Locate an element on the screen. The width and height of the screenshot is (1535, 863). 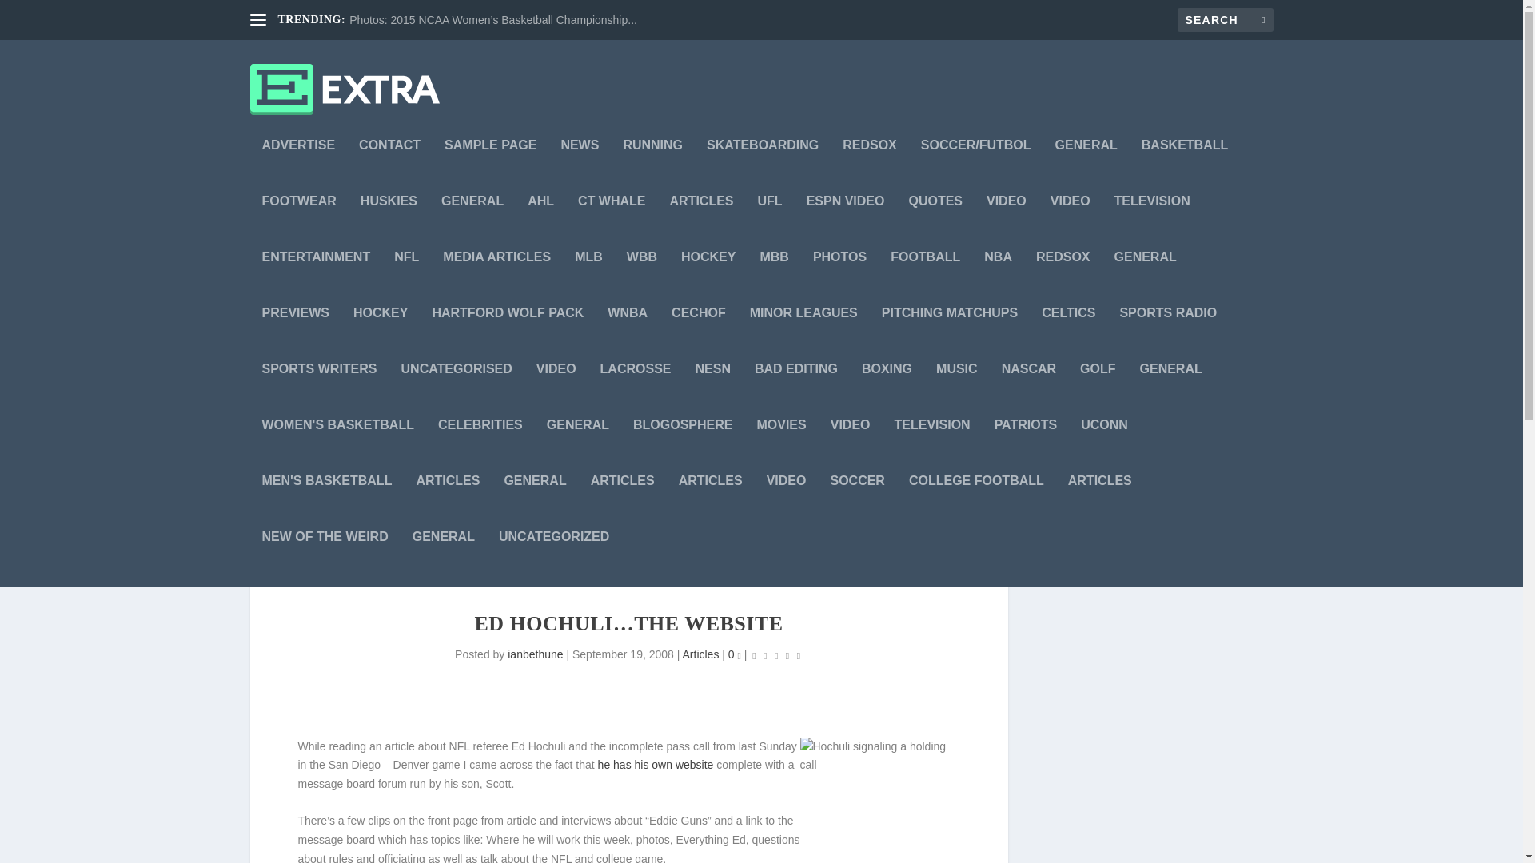
QUOTES is located at coordinates (935, 223).